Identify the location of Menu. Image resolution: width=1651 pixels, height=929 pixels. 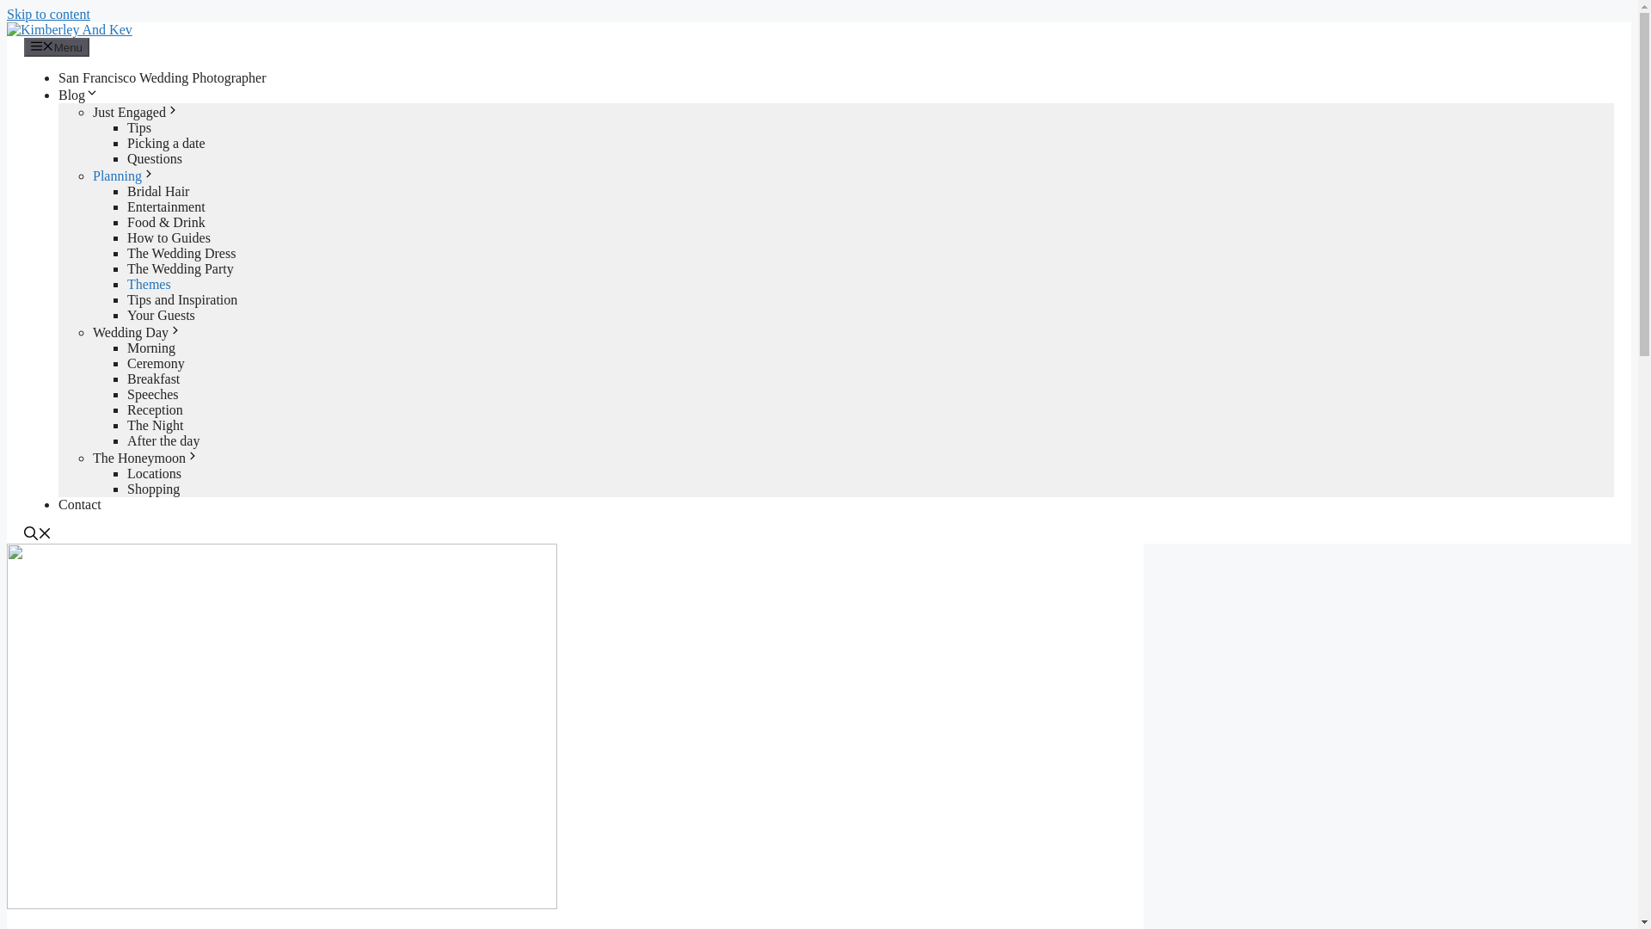
(57, 46).